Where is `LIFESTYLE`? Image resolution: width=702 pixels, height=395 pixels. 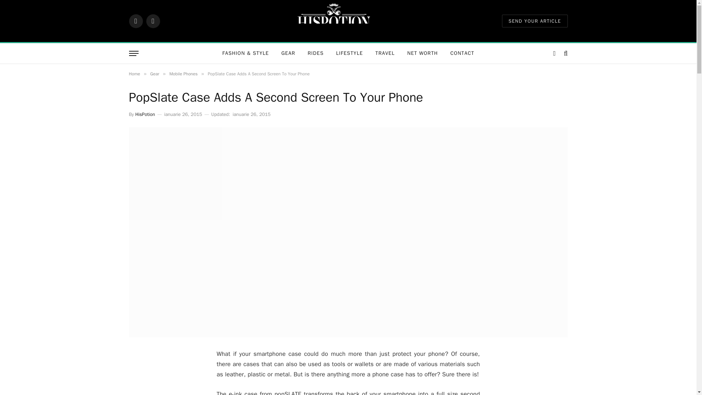 LIFESTYLE is located at coordinates (350, 53).